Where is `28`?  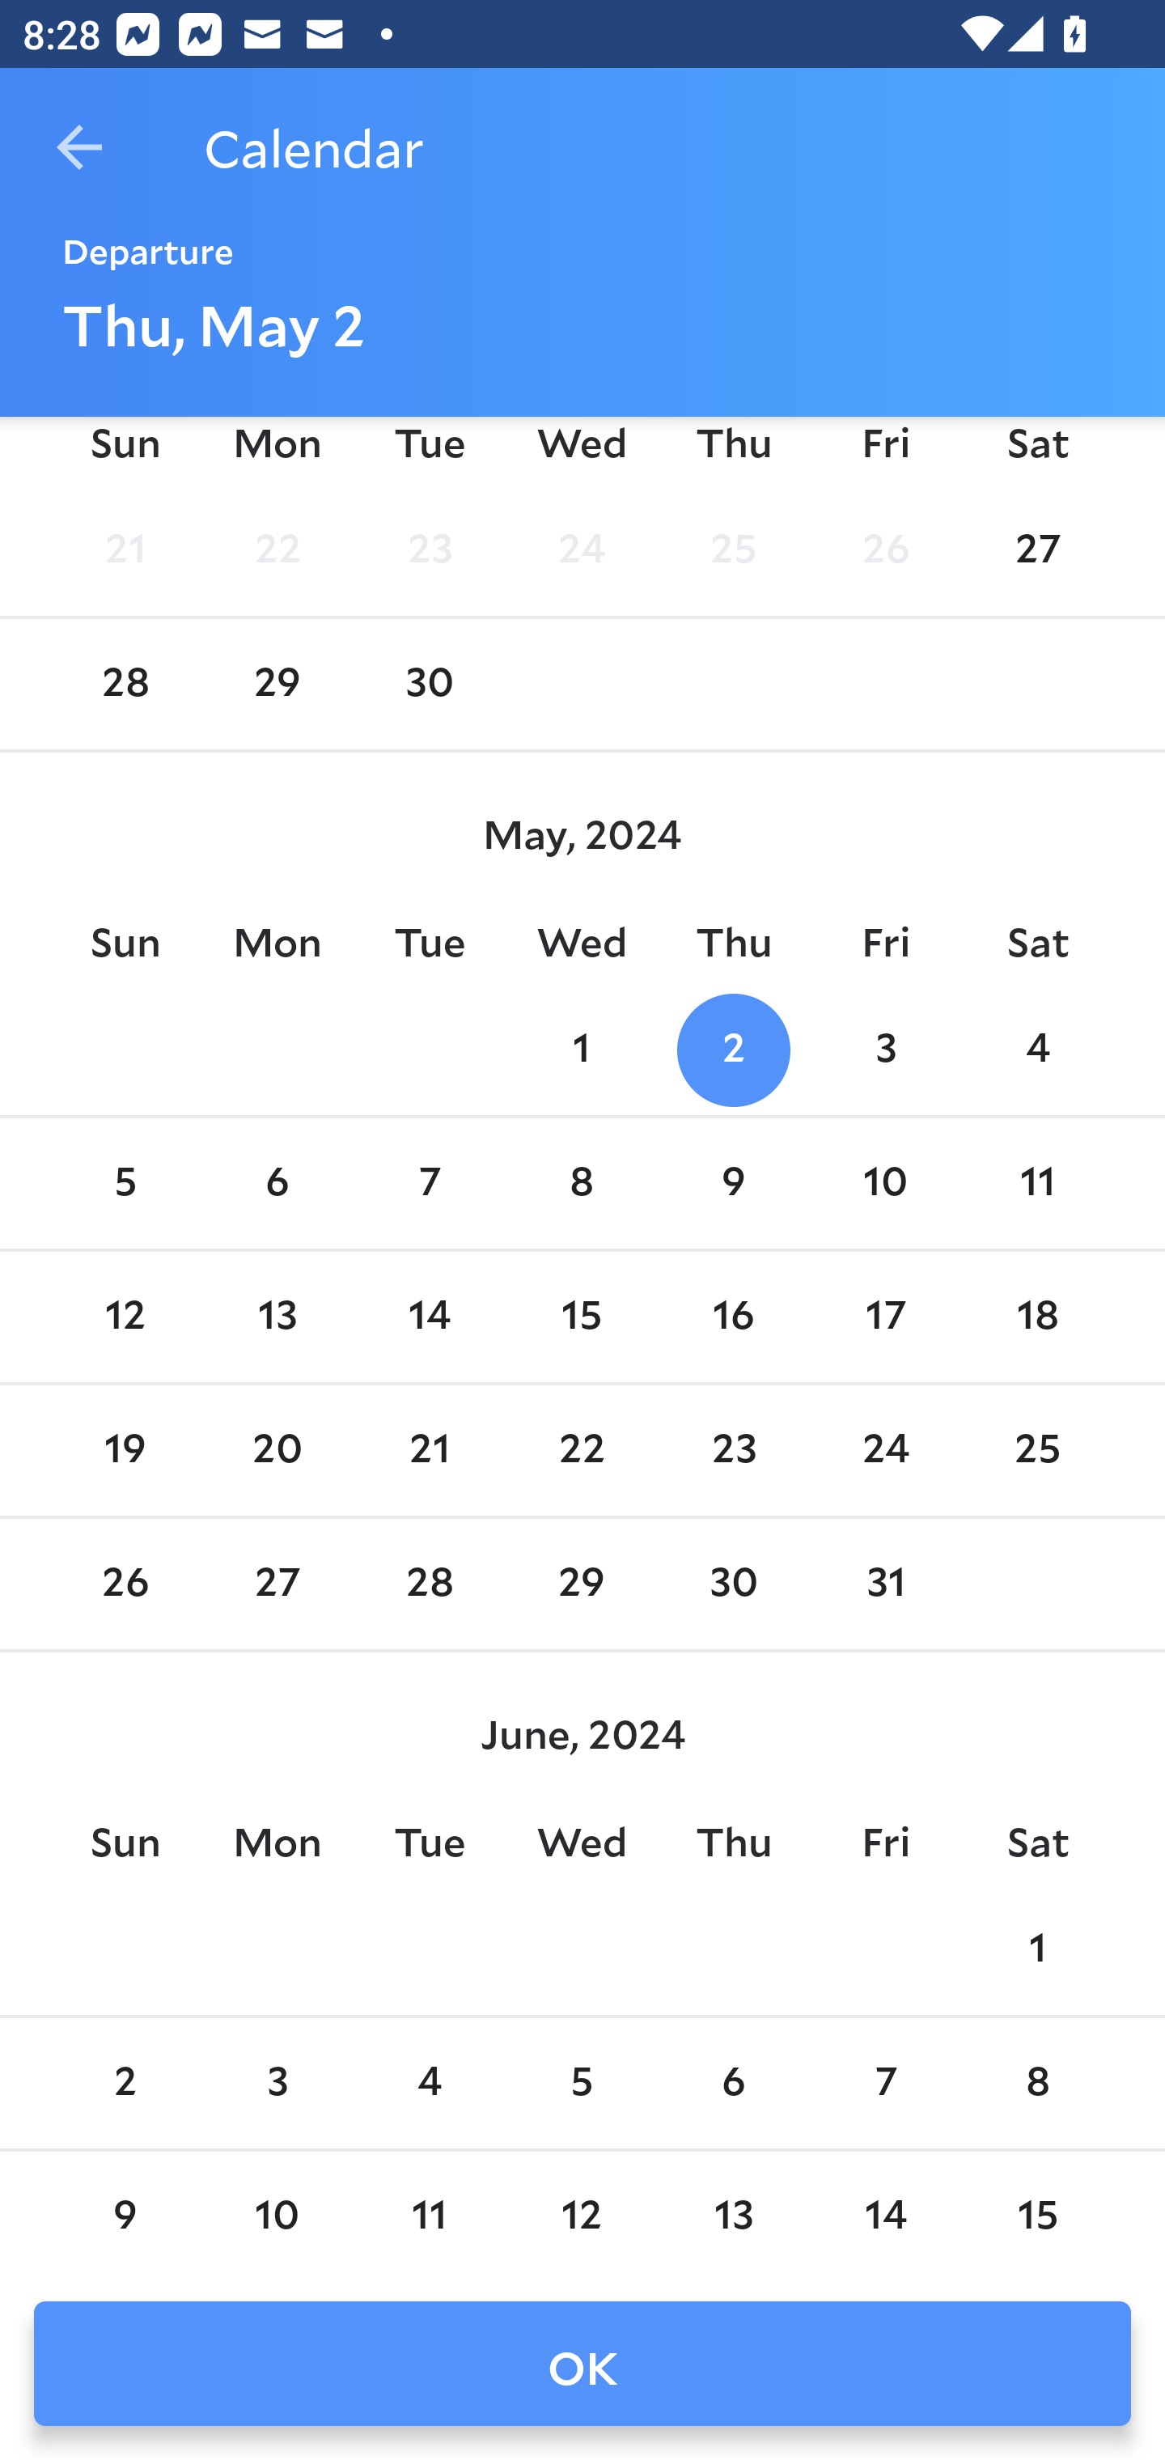
28 is located at coordinates (125, 684).